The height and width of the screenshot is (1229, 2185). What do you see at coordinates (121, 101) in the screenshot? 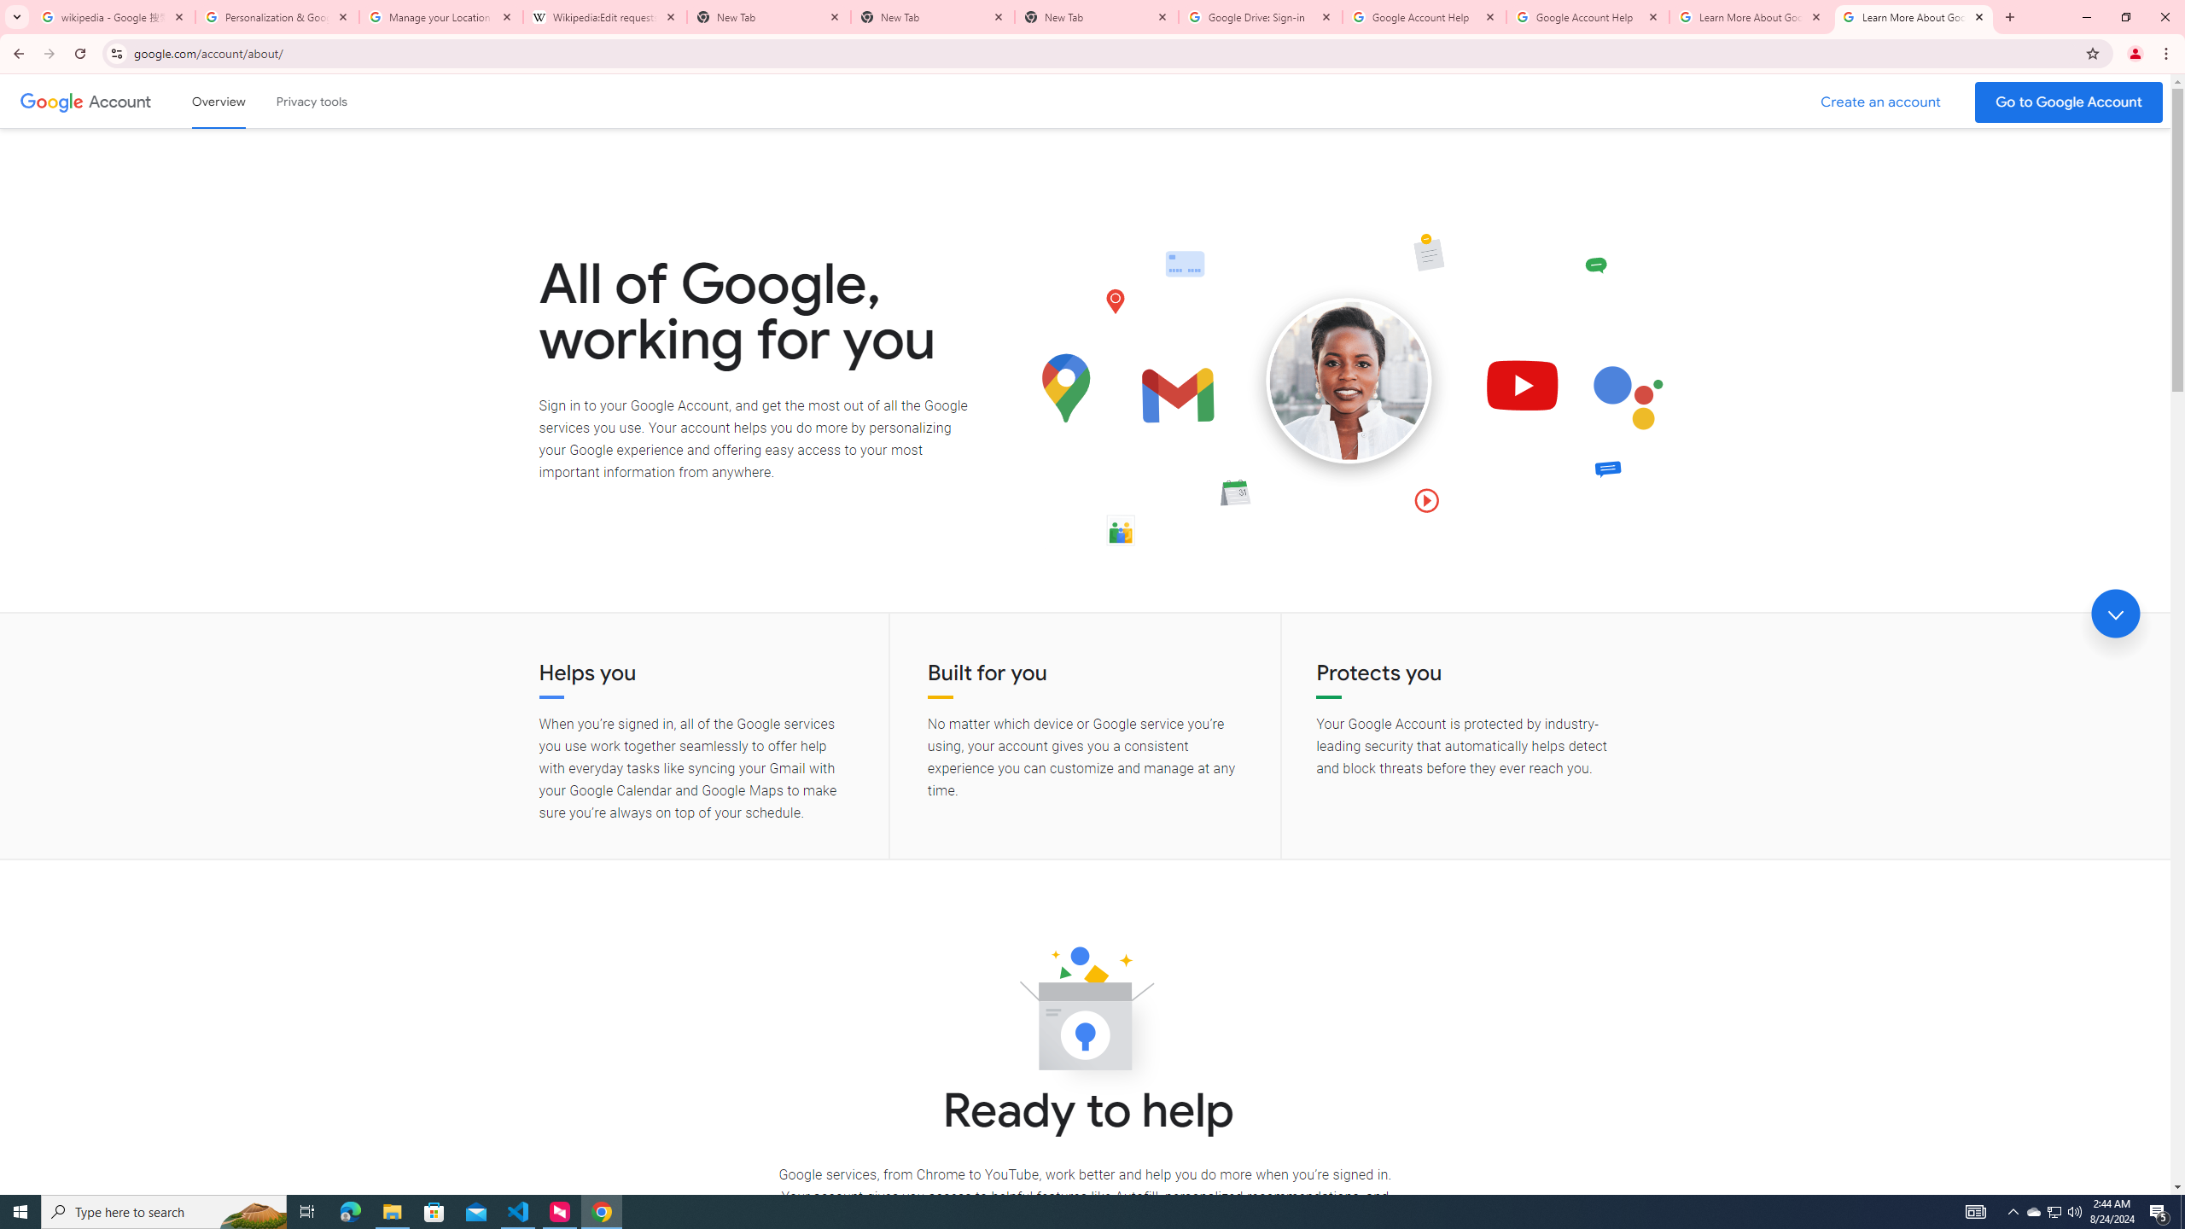
I see `Google Account` at bounding box center [121, 101].